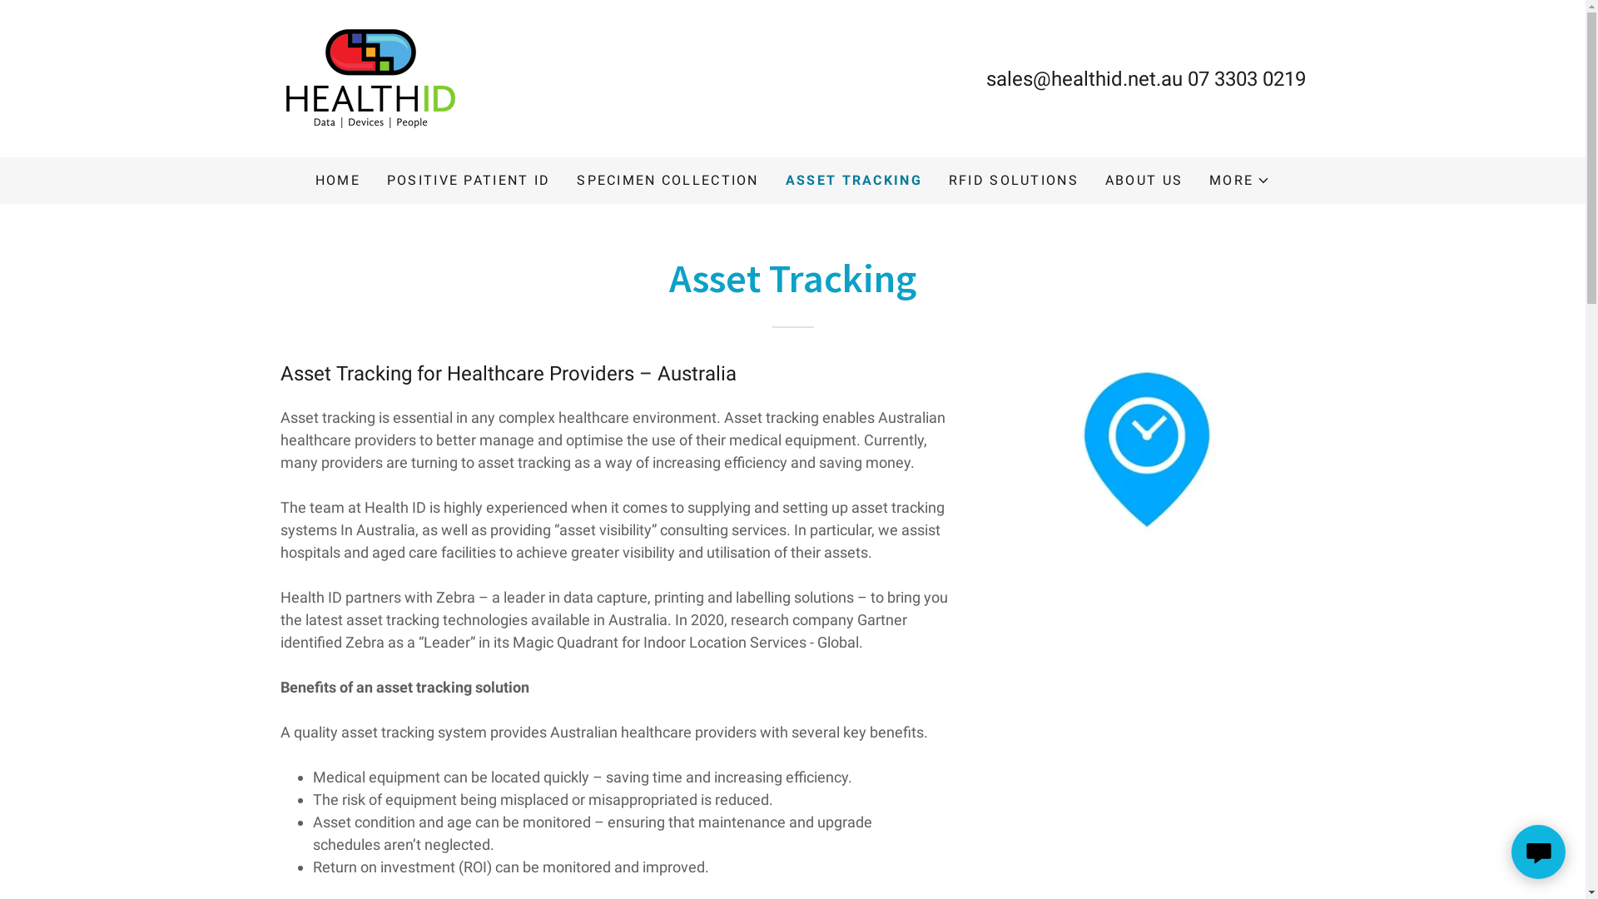 The height and width of the screenshot is (899, 1598). What do you see at coordinates (1240, 181) in the screenshot?
I see `MORE` at bounding box center [1240, 181].